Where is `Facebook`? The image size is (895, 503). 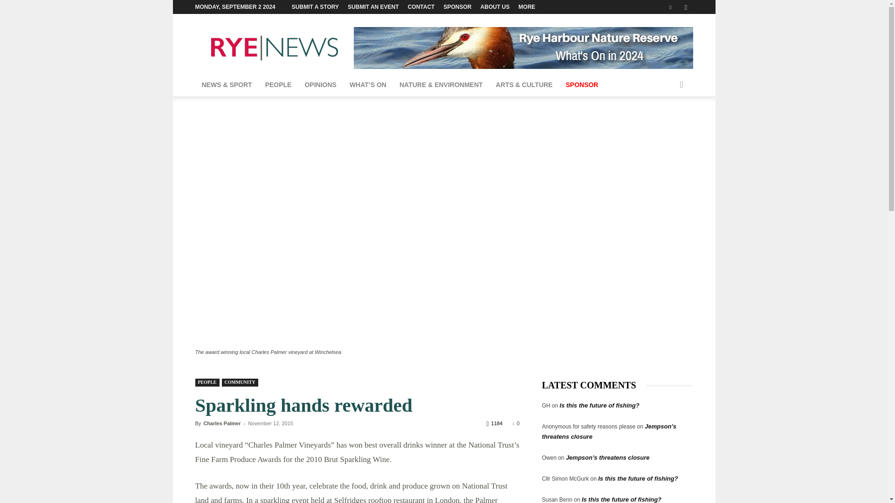 Facebook is located at coordinates (670, 7).